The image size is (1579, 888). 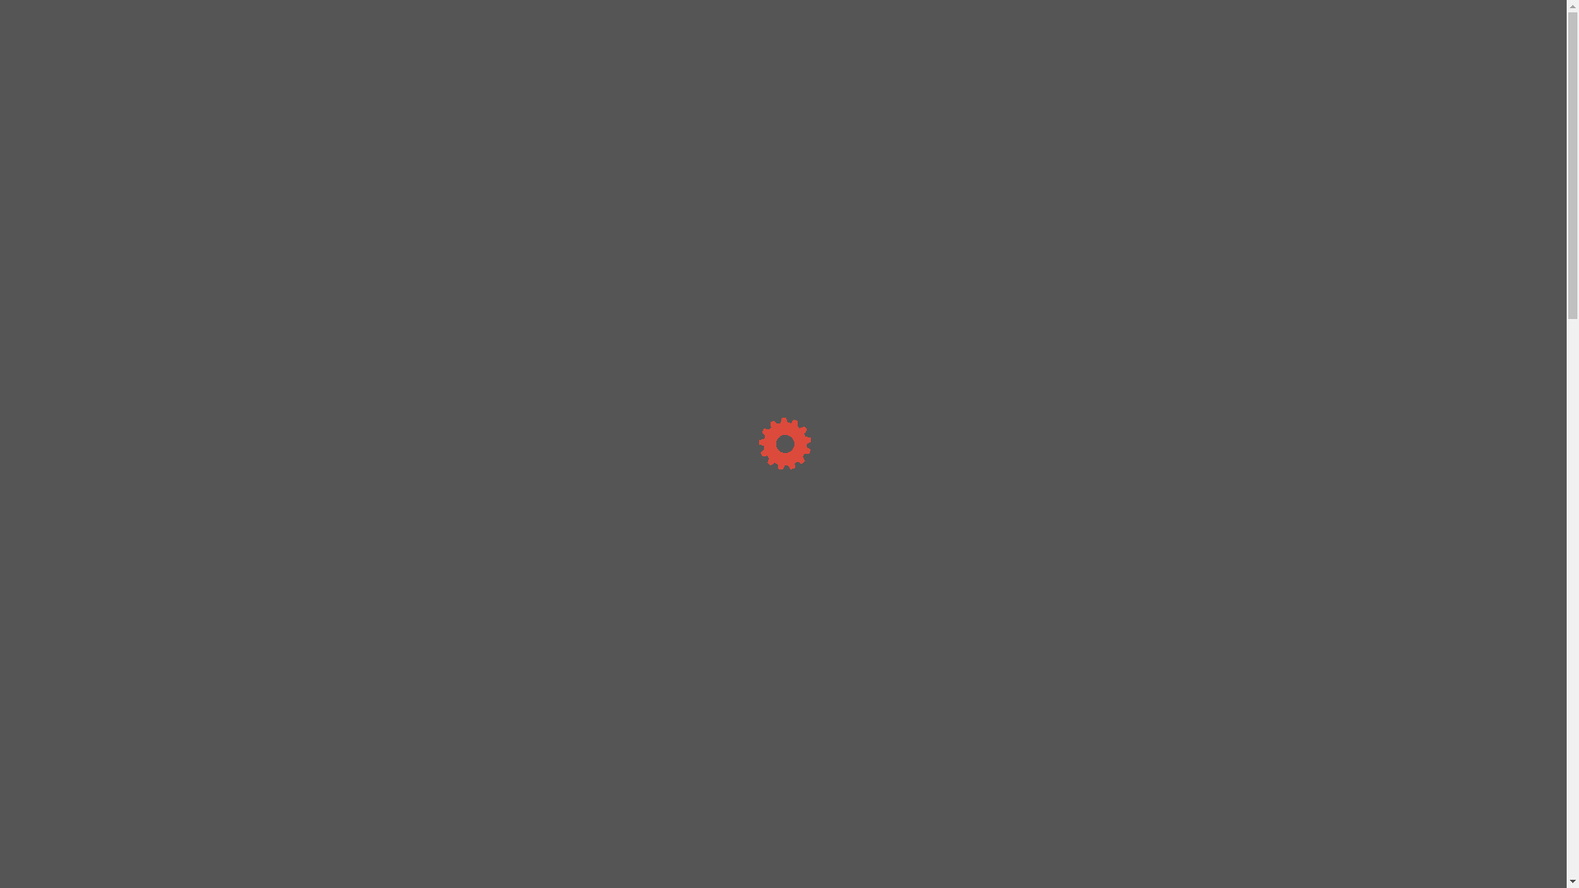 I want to click on Fabia II, so click(x=1156, y=398).